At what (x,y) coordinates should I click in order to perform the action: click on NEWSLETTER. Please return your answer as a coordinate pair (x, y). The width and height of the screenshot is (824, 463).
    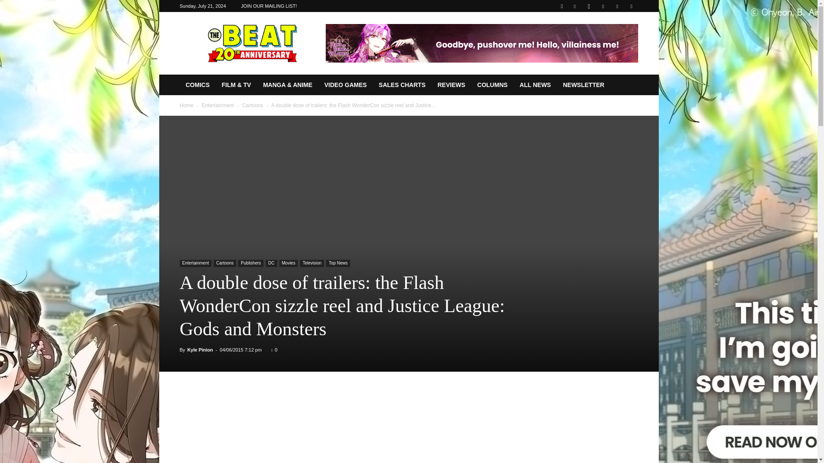
    Looking at the image, I should click on (584, 85).